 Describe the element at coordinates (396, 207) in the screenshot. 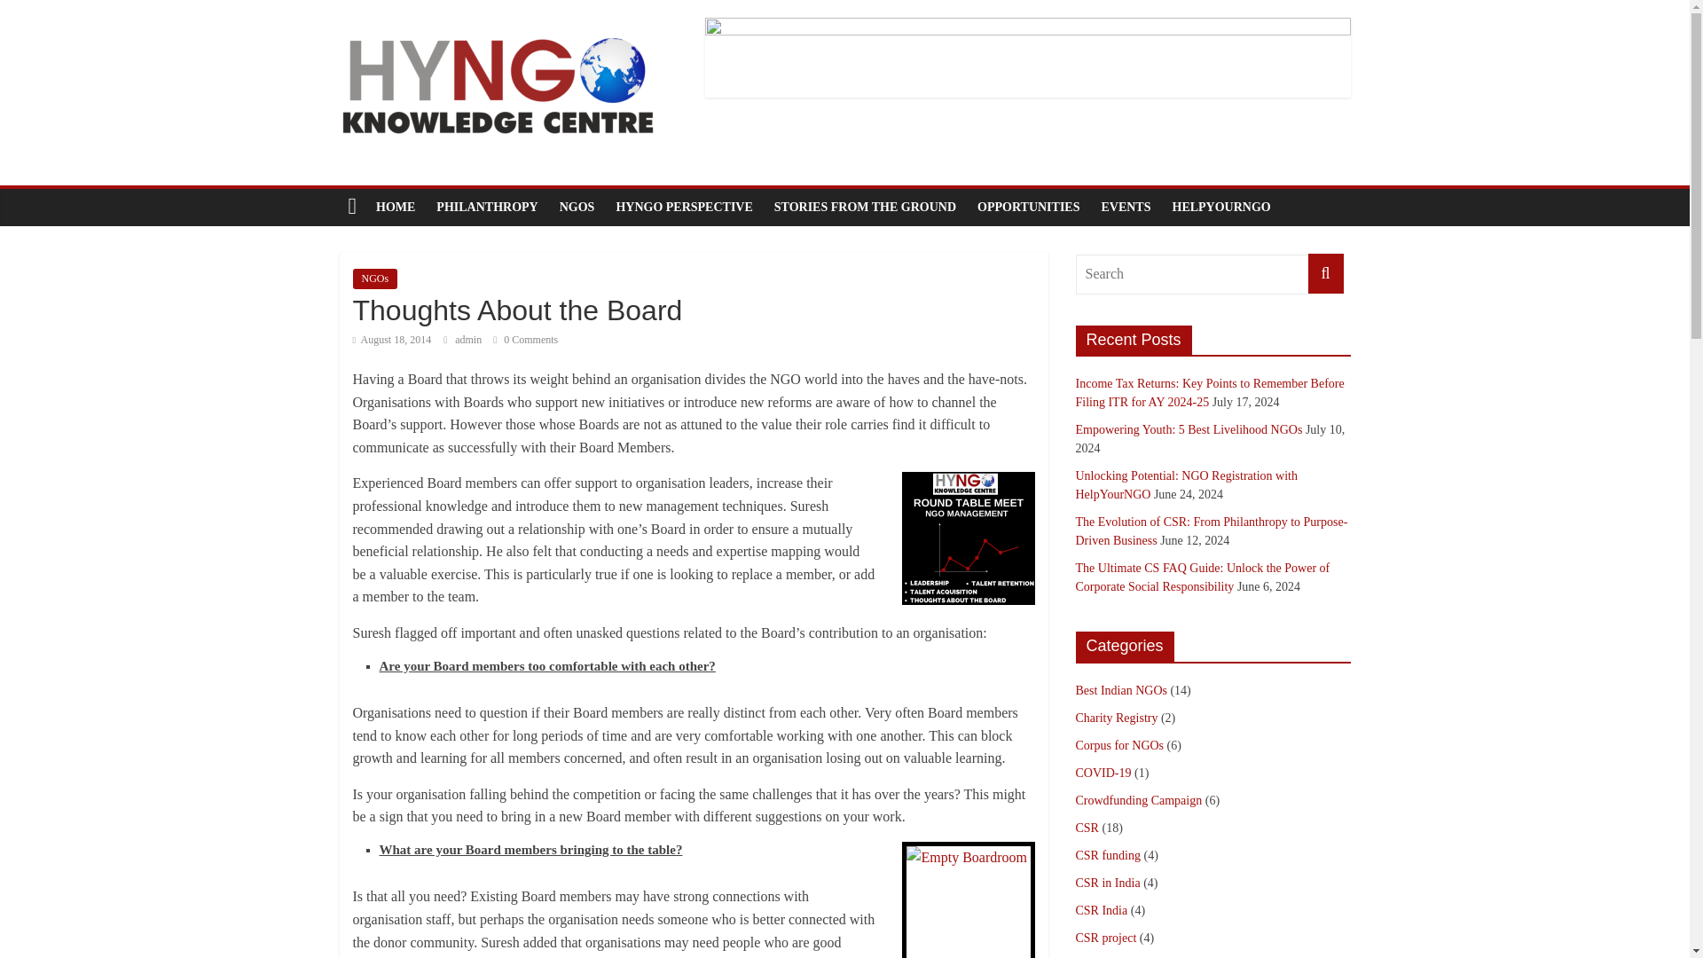

I see `HOME` at that location.